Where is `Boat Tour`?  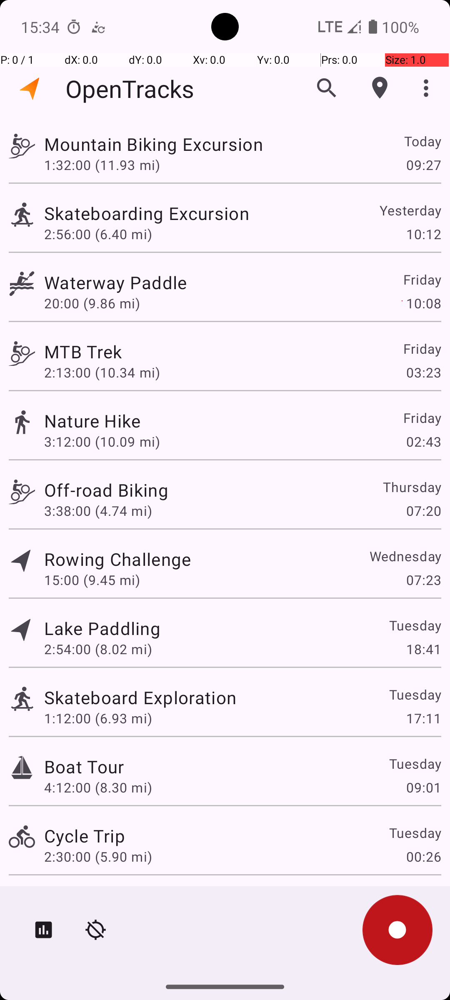 Boat Tour is located at coordinates (84, 767).